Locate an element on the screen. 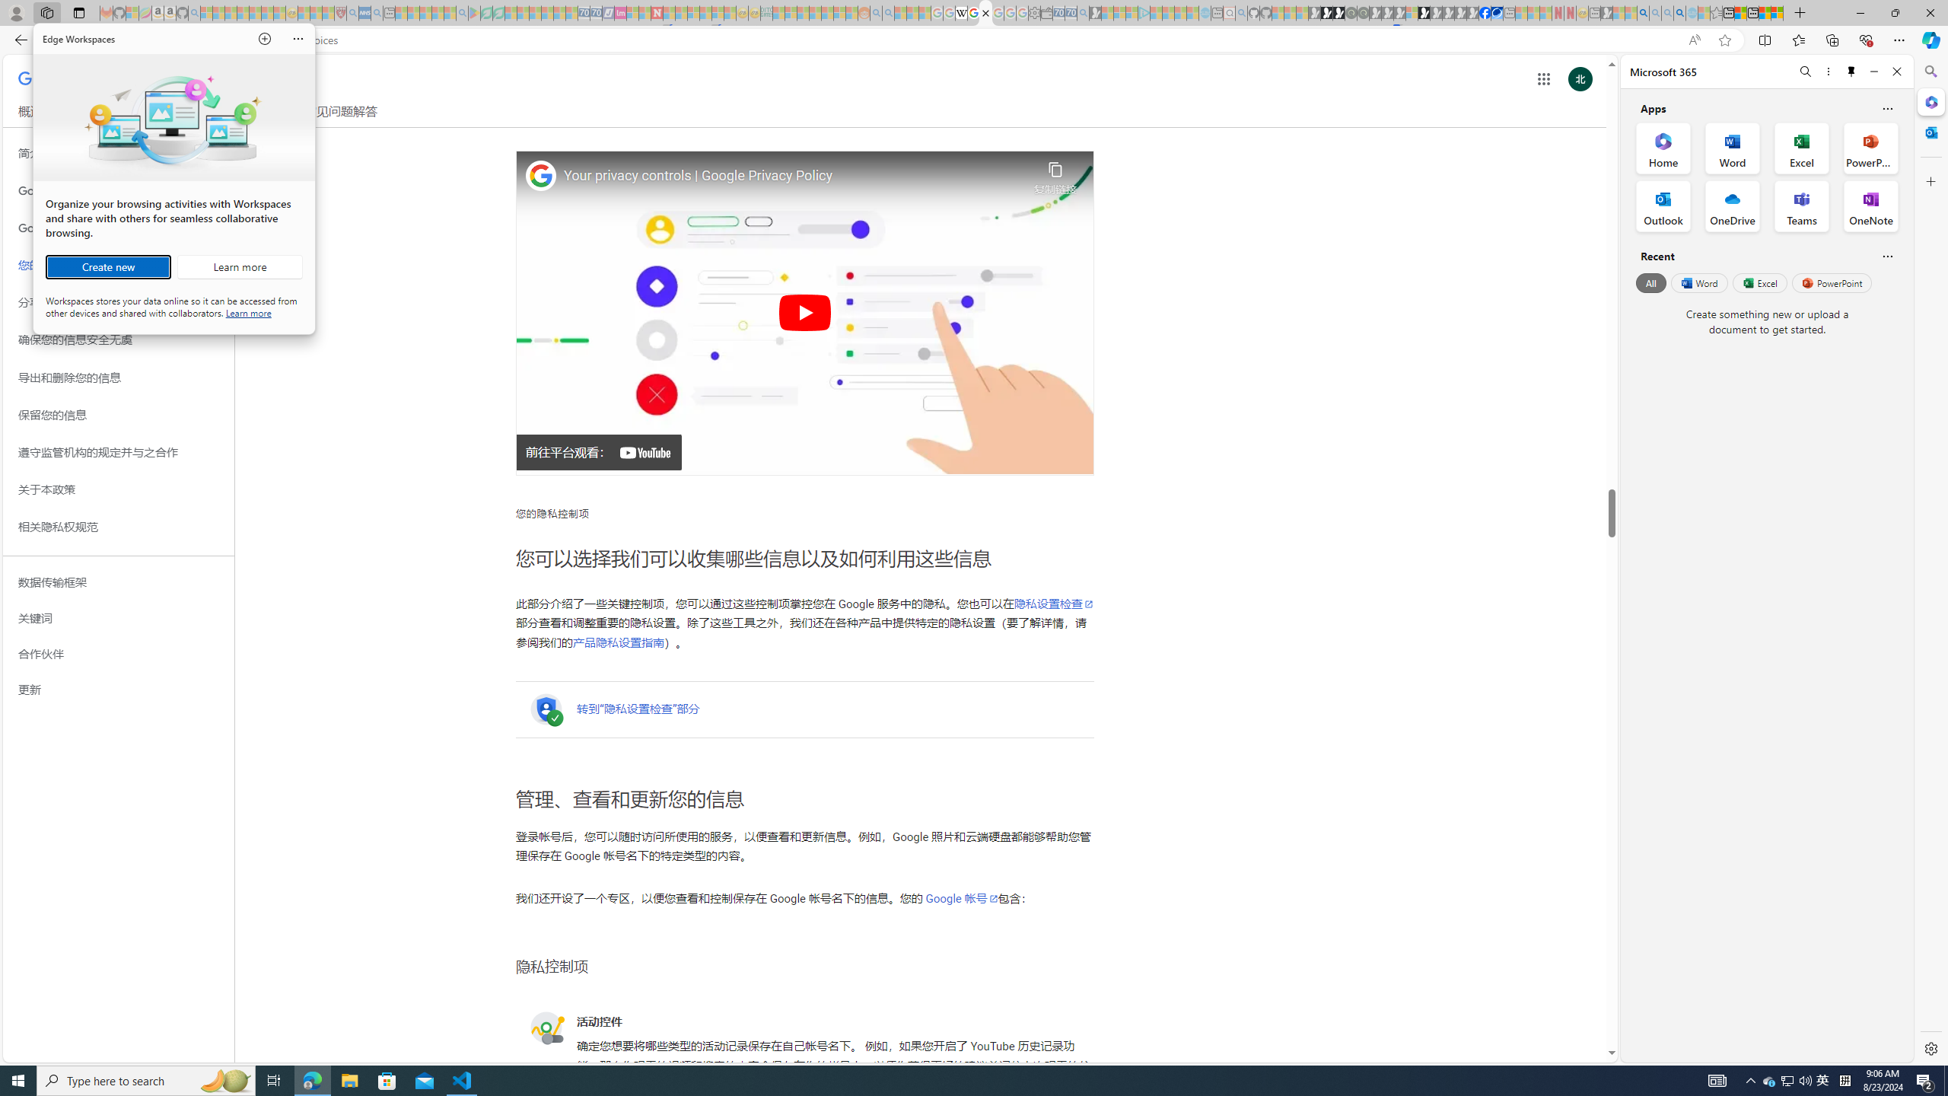 The height and width of the screenshot is (1096, 1948). Home Office App is located at coordinates (1663, 148).